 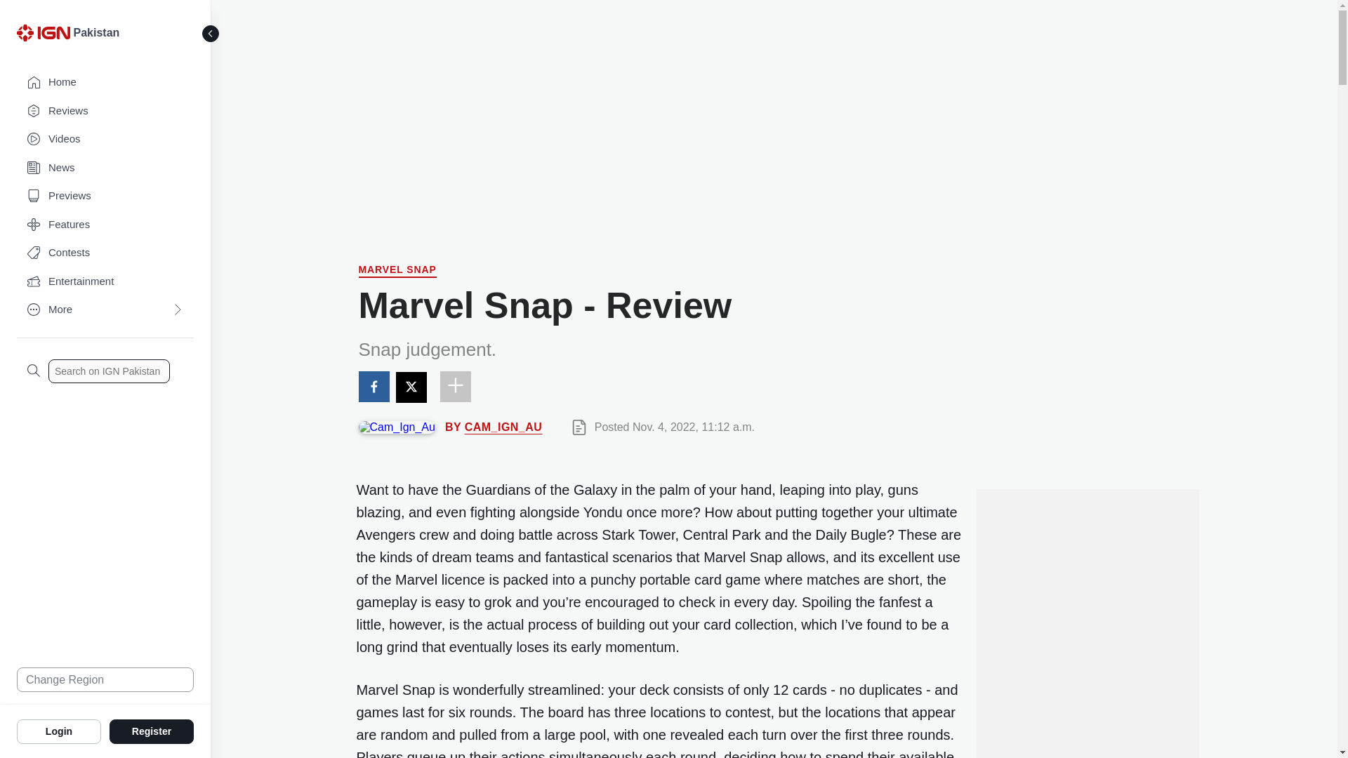 I want to click on Entertainment, so click(x=105, y=282).